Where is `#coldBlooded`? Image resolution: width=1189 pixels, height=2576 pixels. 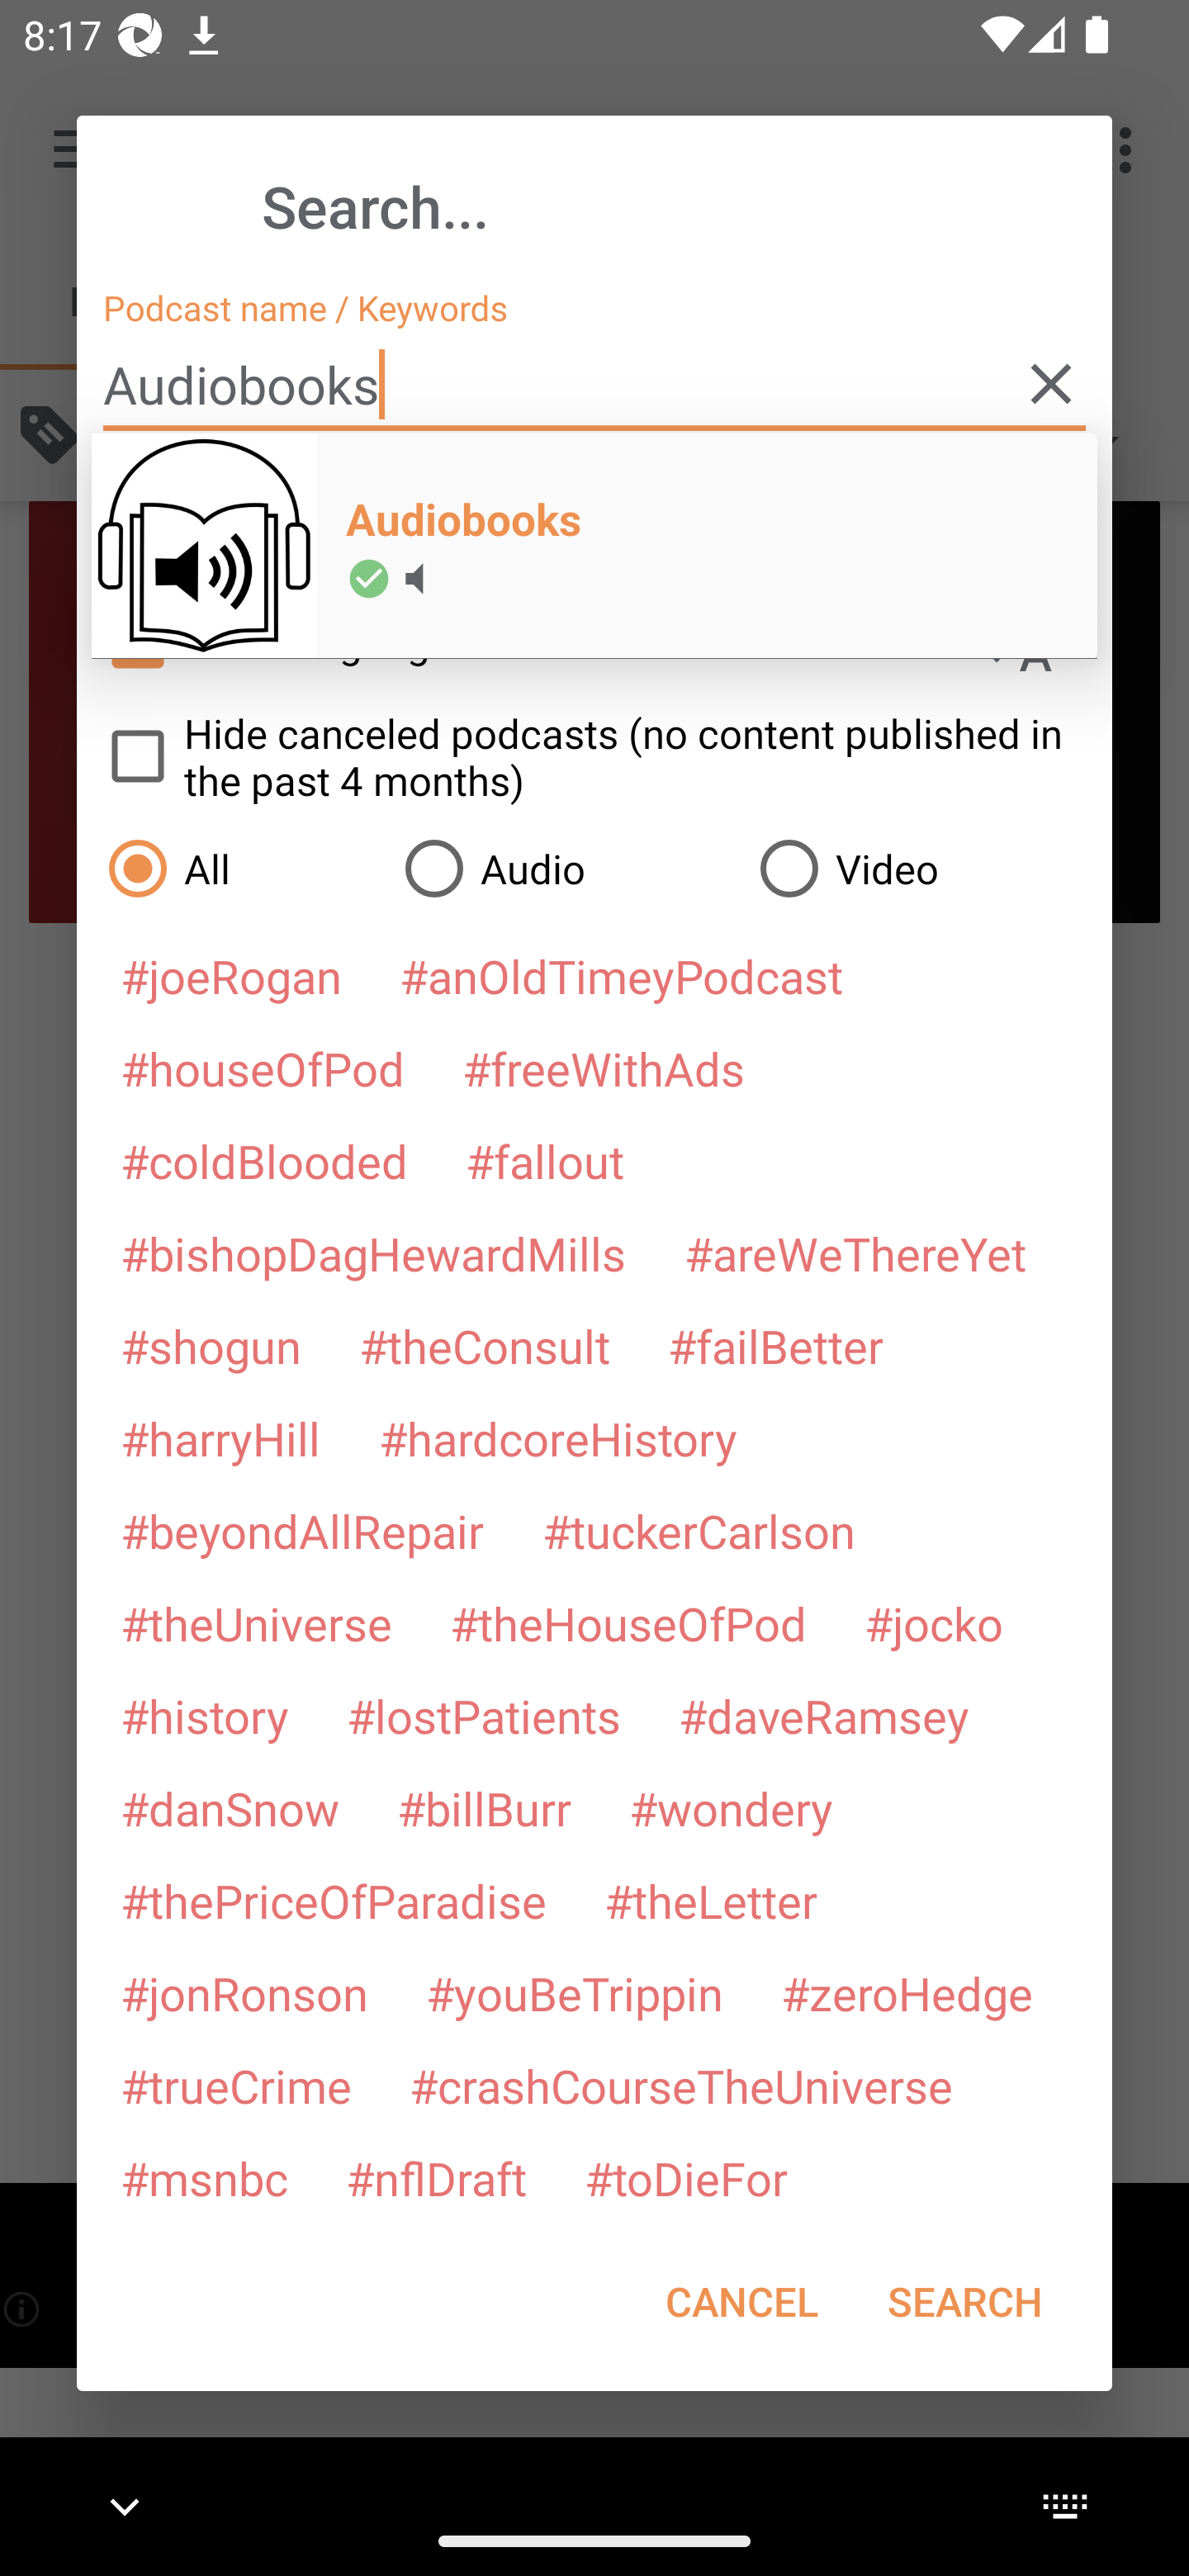
#coldBlooded is located at coordinates (263, 1160).